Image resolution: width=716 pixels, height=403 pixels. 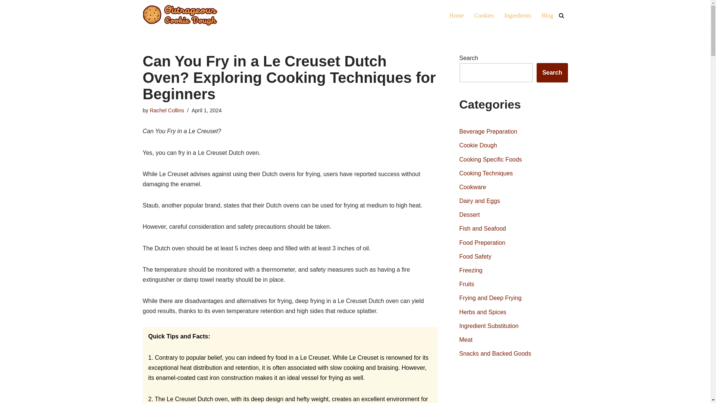 I want to click on Dairy and Eggs, so click(x=480, y=201).